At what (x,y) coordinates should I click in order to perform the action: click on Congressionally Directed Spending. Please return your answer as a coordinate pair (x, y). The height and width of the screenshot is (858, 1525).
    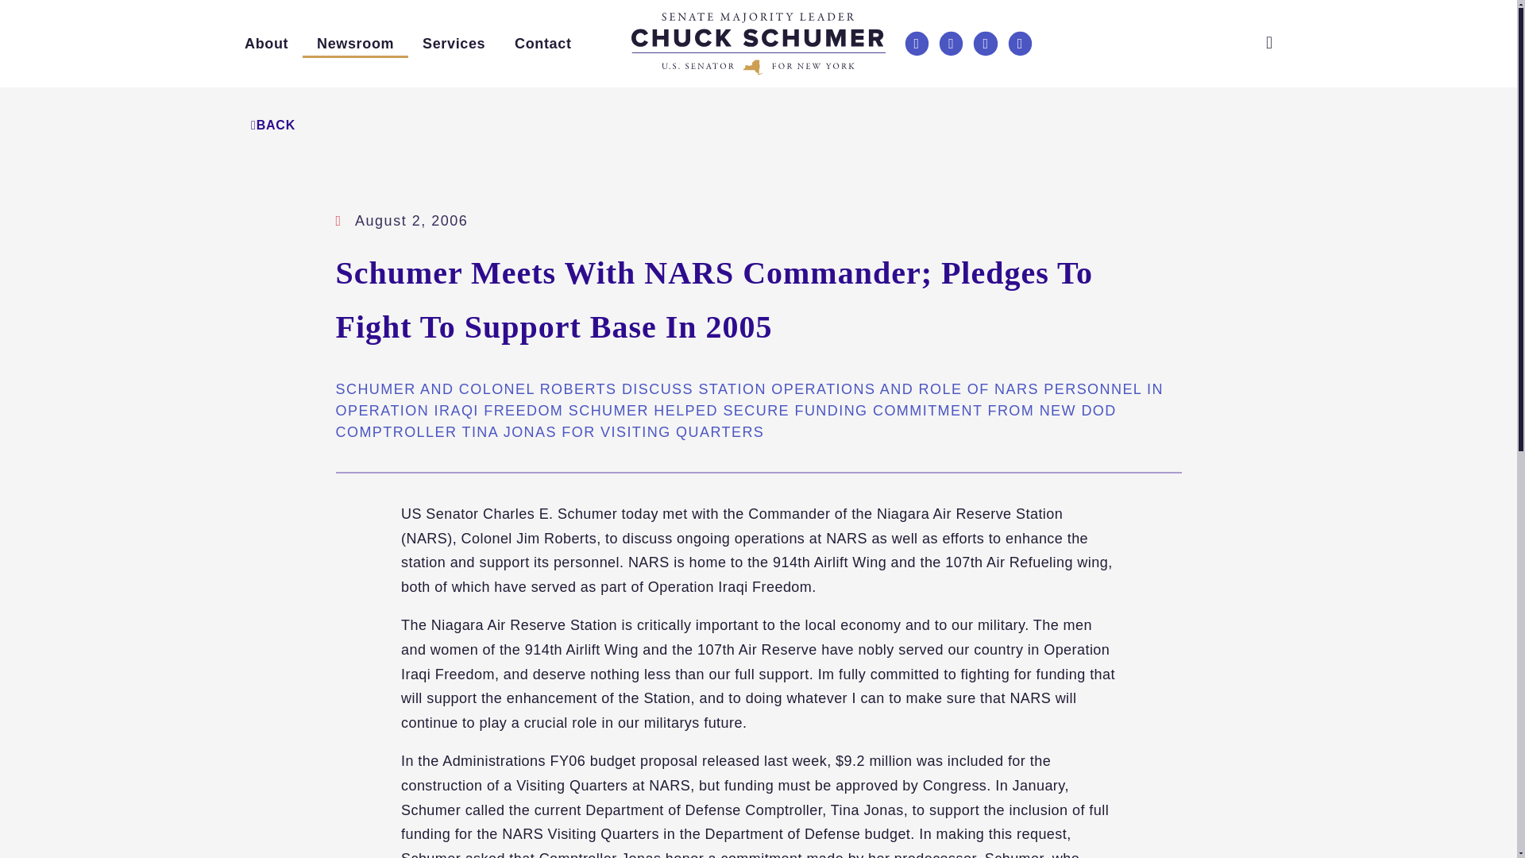
    Looking at the image, I should click on (527, 86).